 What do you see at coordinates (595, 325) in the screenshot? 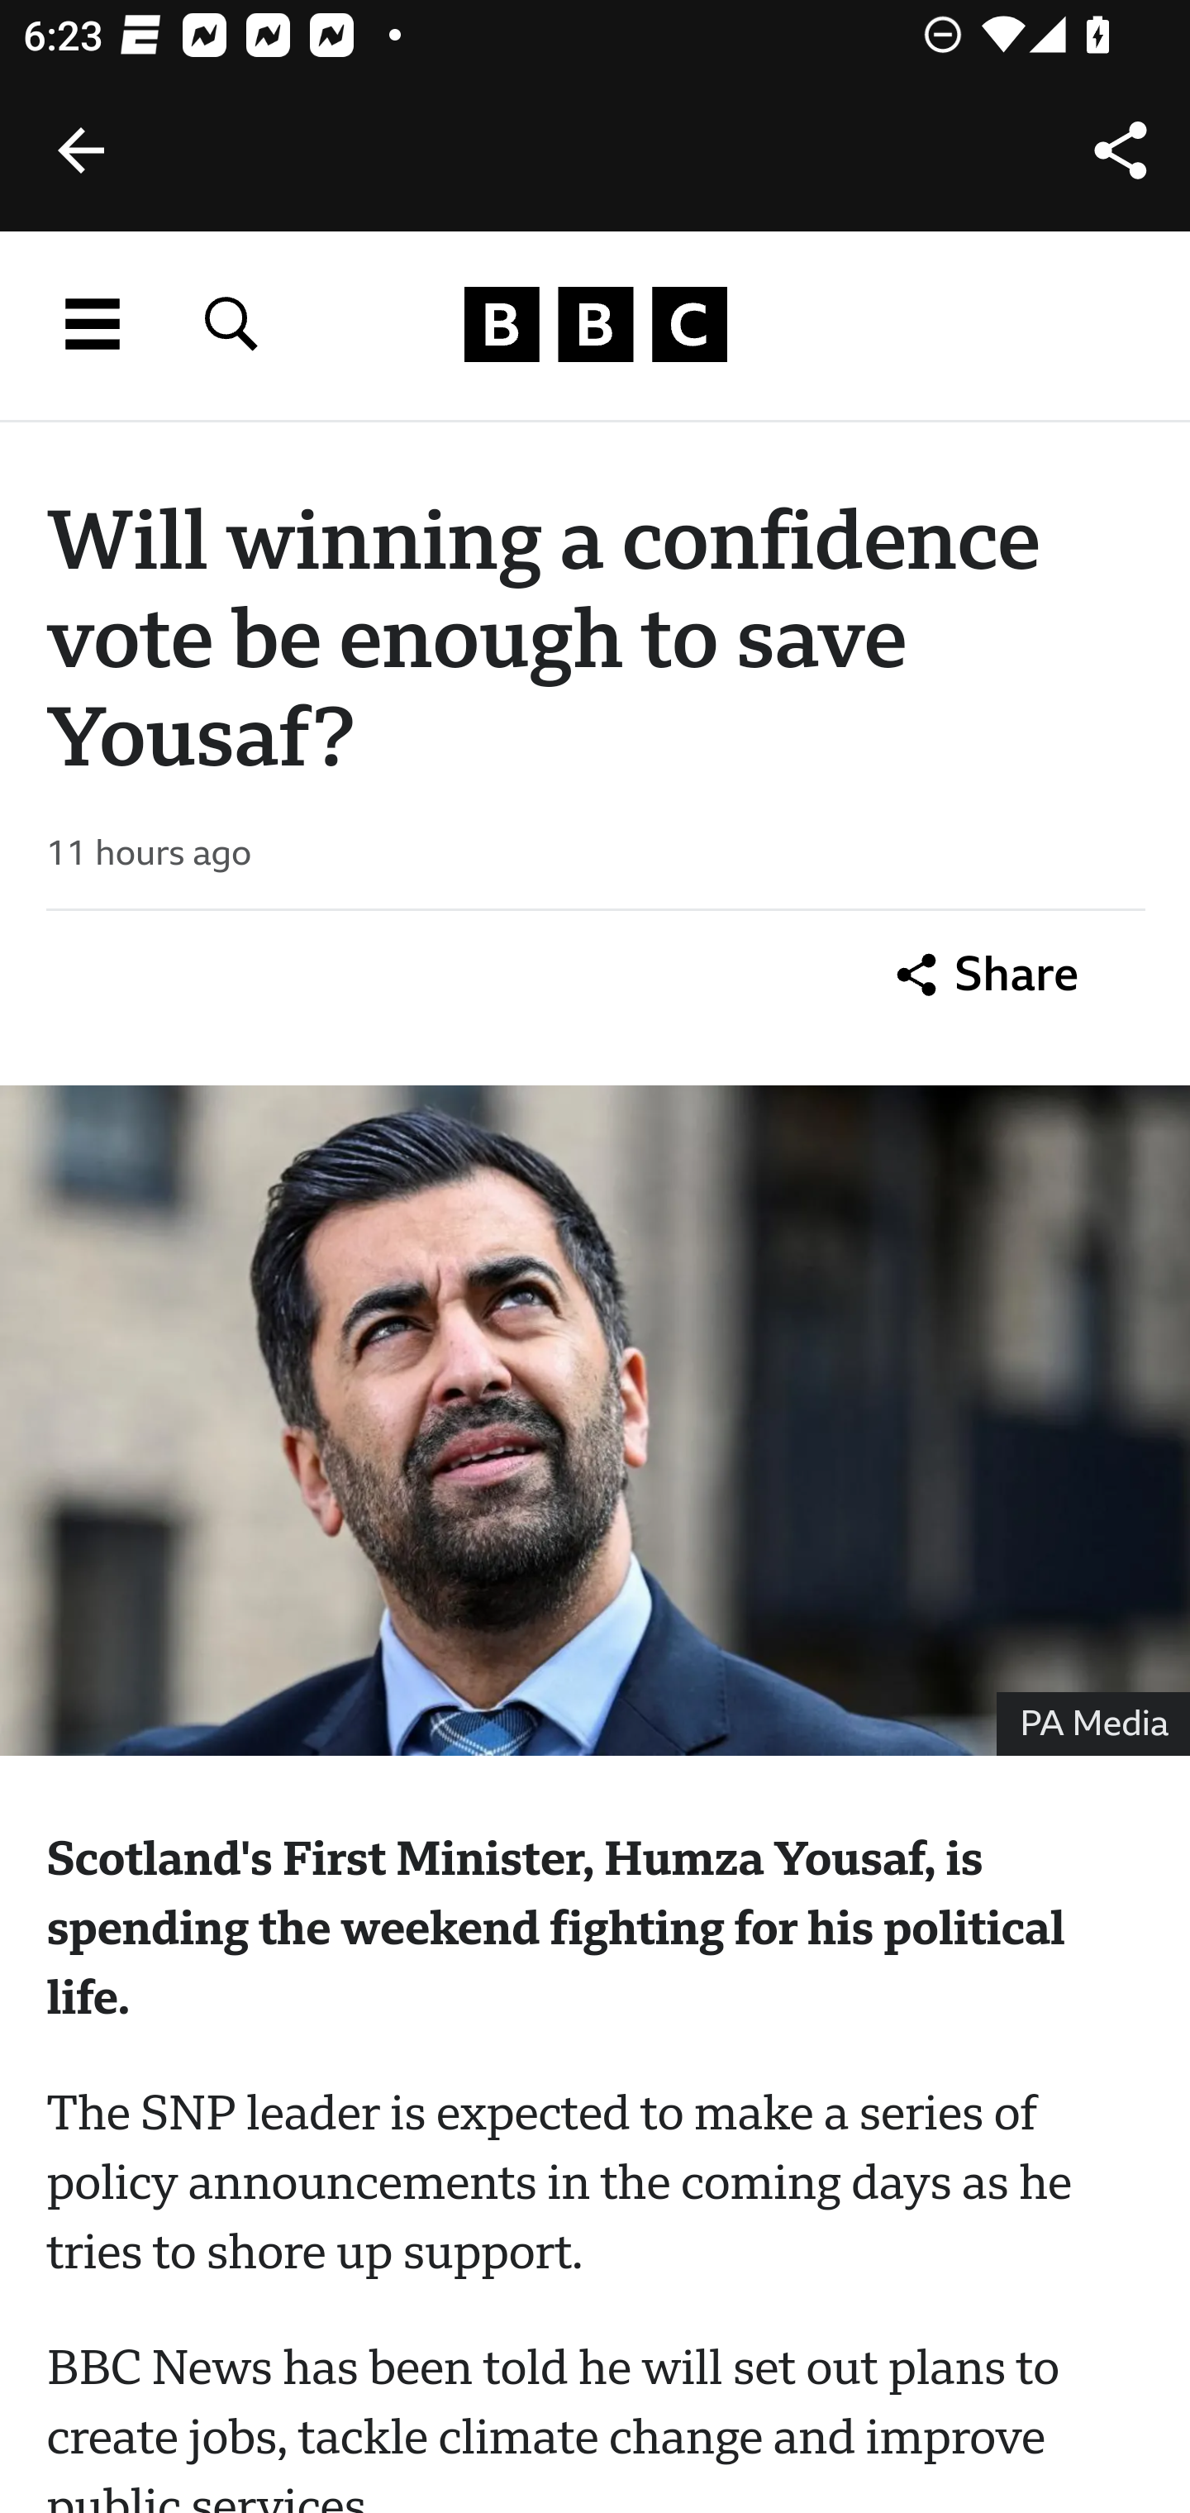
I see `www.bbc` at bounding box center [595, 325].